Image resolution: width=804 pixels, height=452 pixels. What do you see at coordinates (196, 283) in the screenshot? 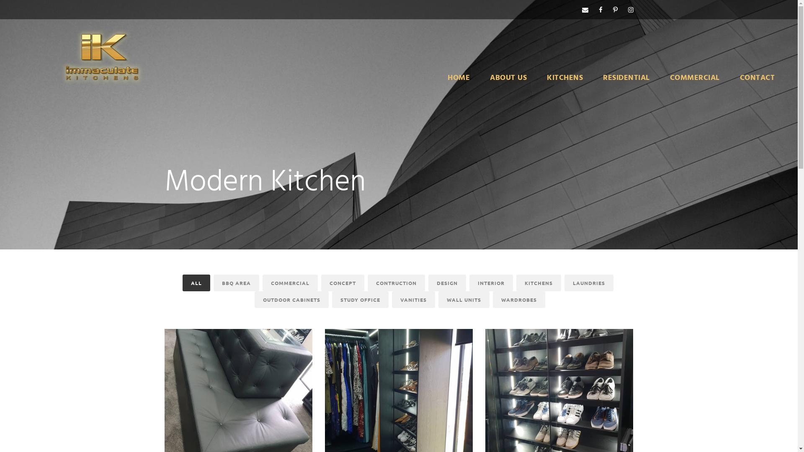
I see `ALL` at bounding box center [196, 283].